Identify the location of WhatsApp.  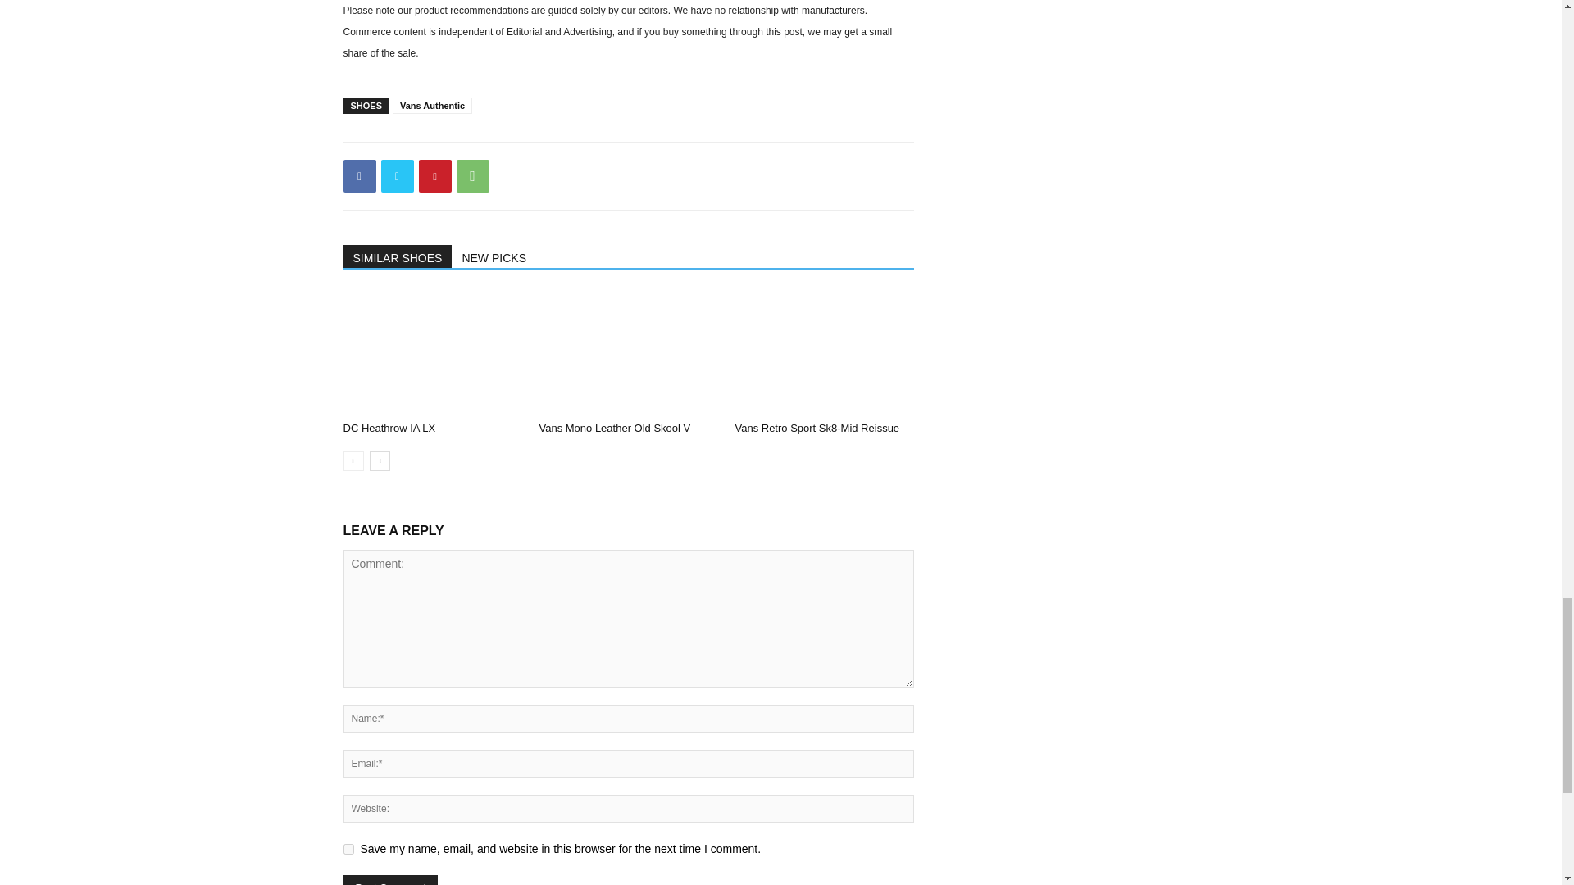
(472, 176).